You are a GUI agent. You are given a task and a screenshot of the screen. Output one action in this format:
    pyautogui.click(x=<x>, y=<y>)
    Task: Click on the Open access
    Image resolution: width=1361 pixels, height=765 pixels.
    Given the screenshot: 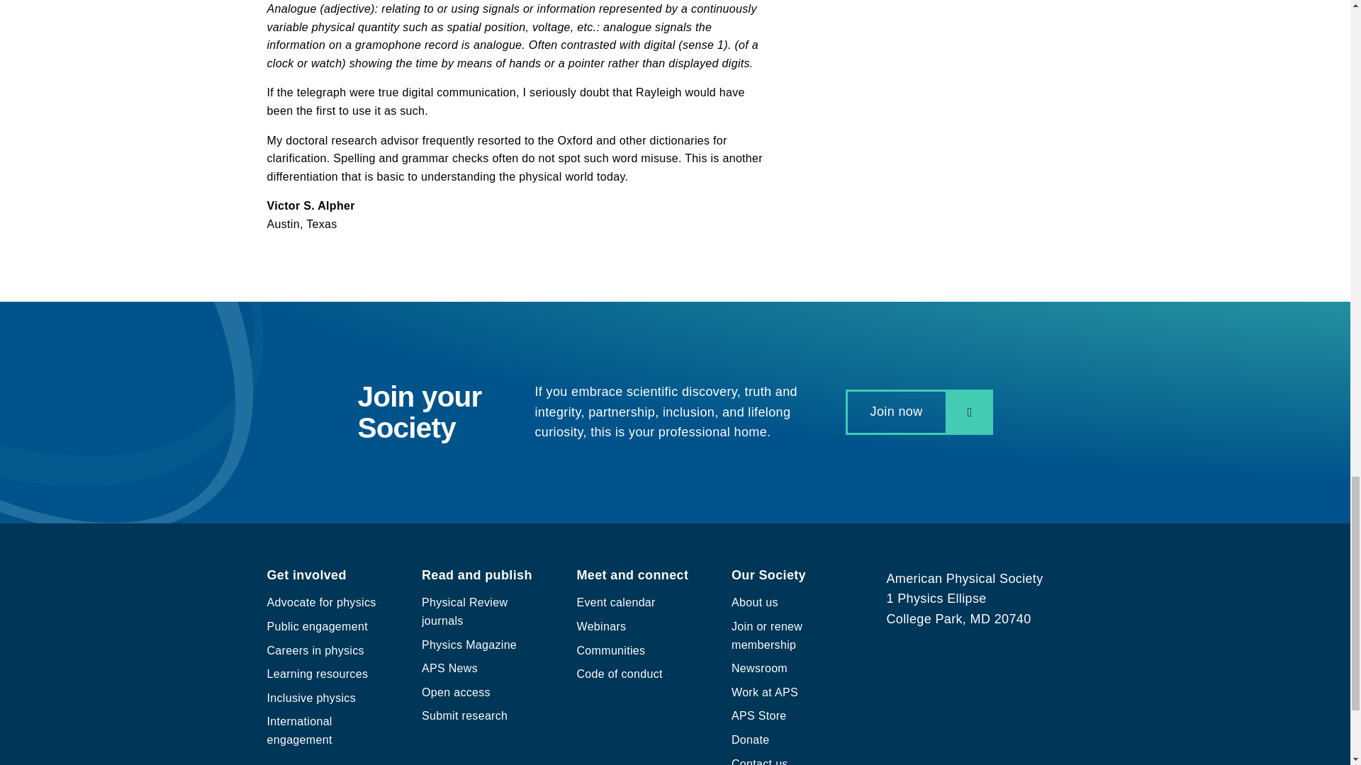 What is the action you would take?
    pyautogui.click(x=456, y=692)
    